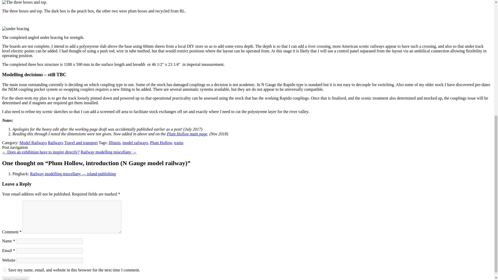 Image resolution: width=498 pixels, height=280 pixels. What do you see at coordinates (178, 143) in the screenshot?
I see `trains` at bounding box center [178, 143].